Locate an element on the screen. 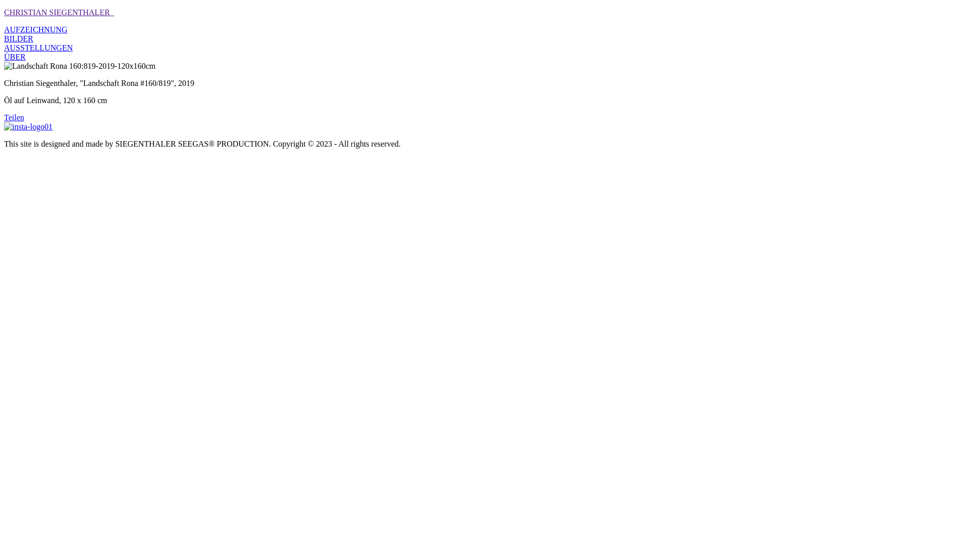 The width and height of the screenshot is (971, 546). Teilen is located at coordinates (14, 117).